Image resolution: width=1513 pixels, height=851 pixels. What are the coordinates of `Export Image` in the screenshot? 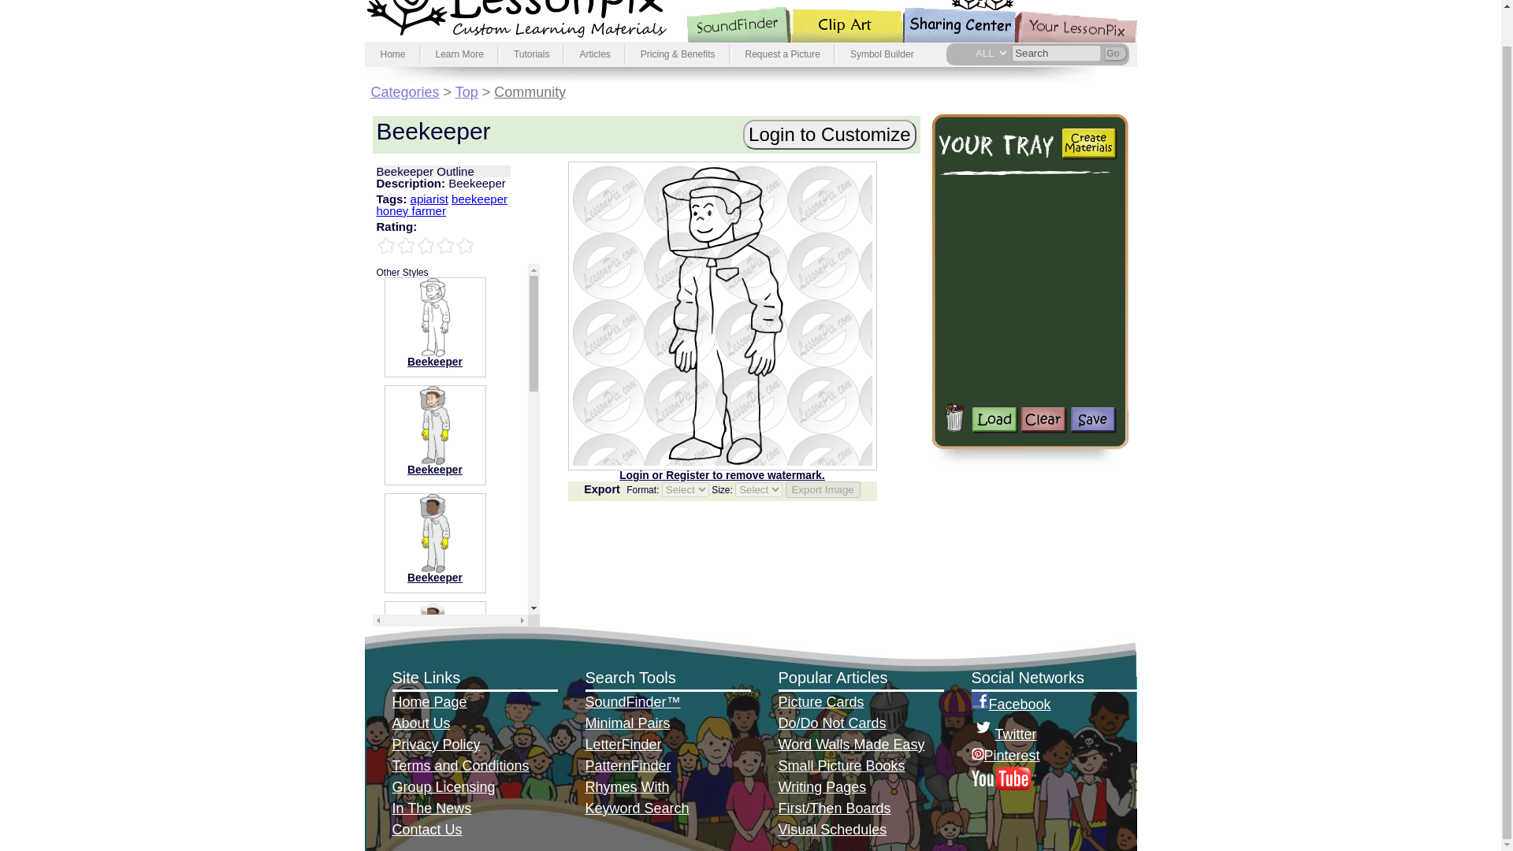 It's located at (822, 489).